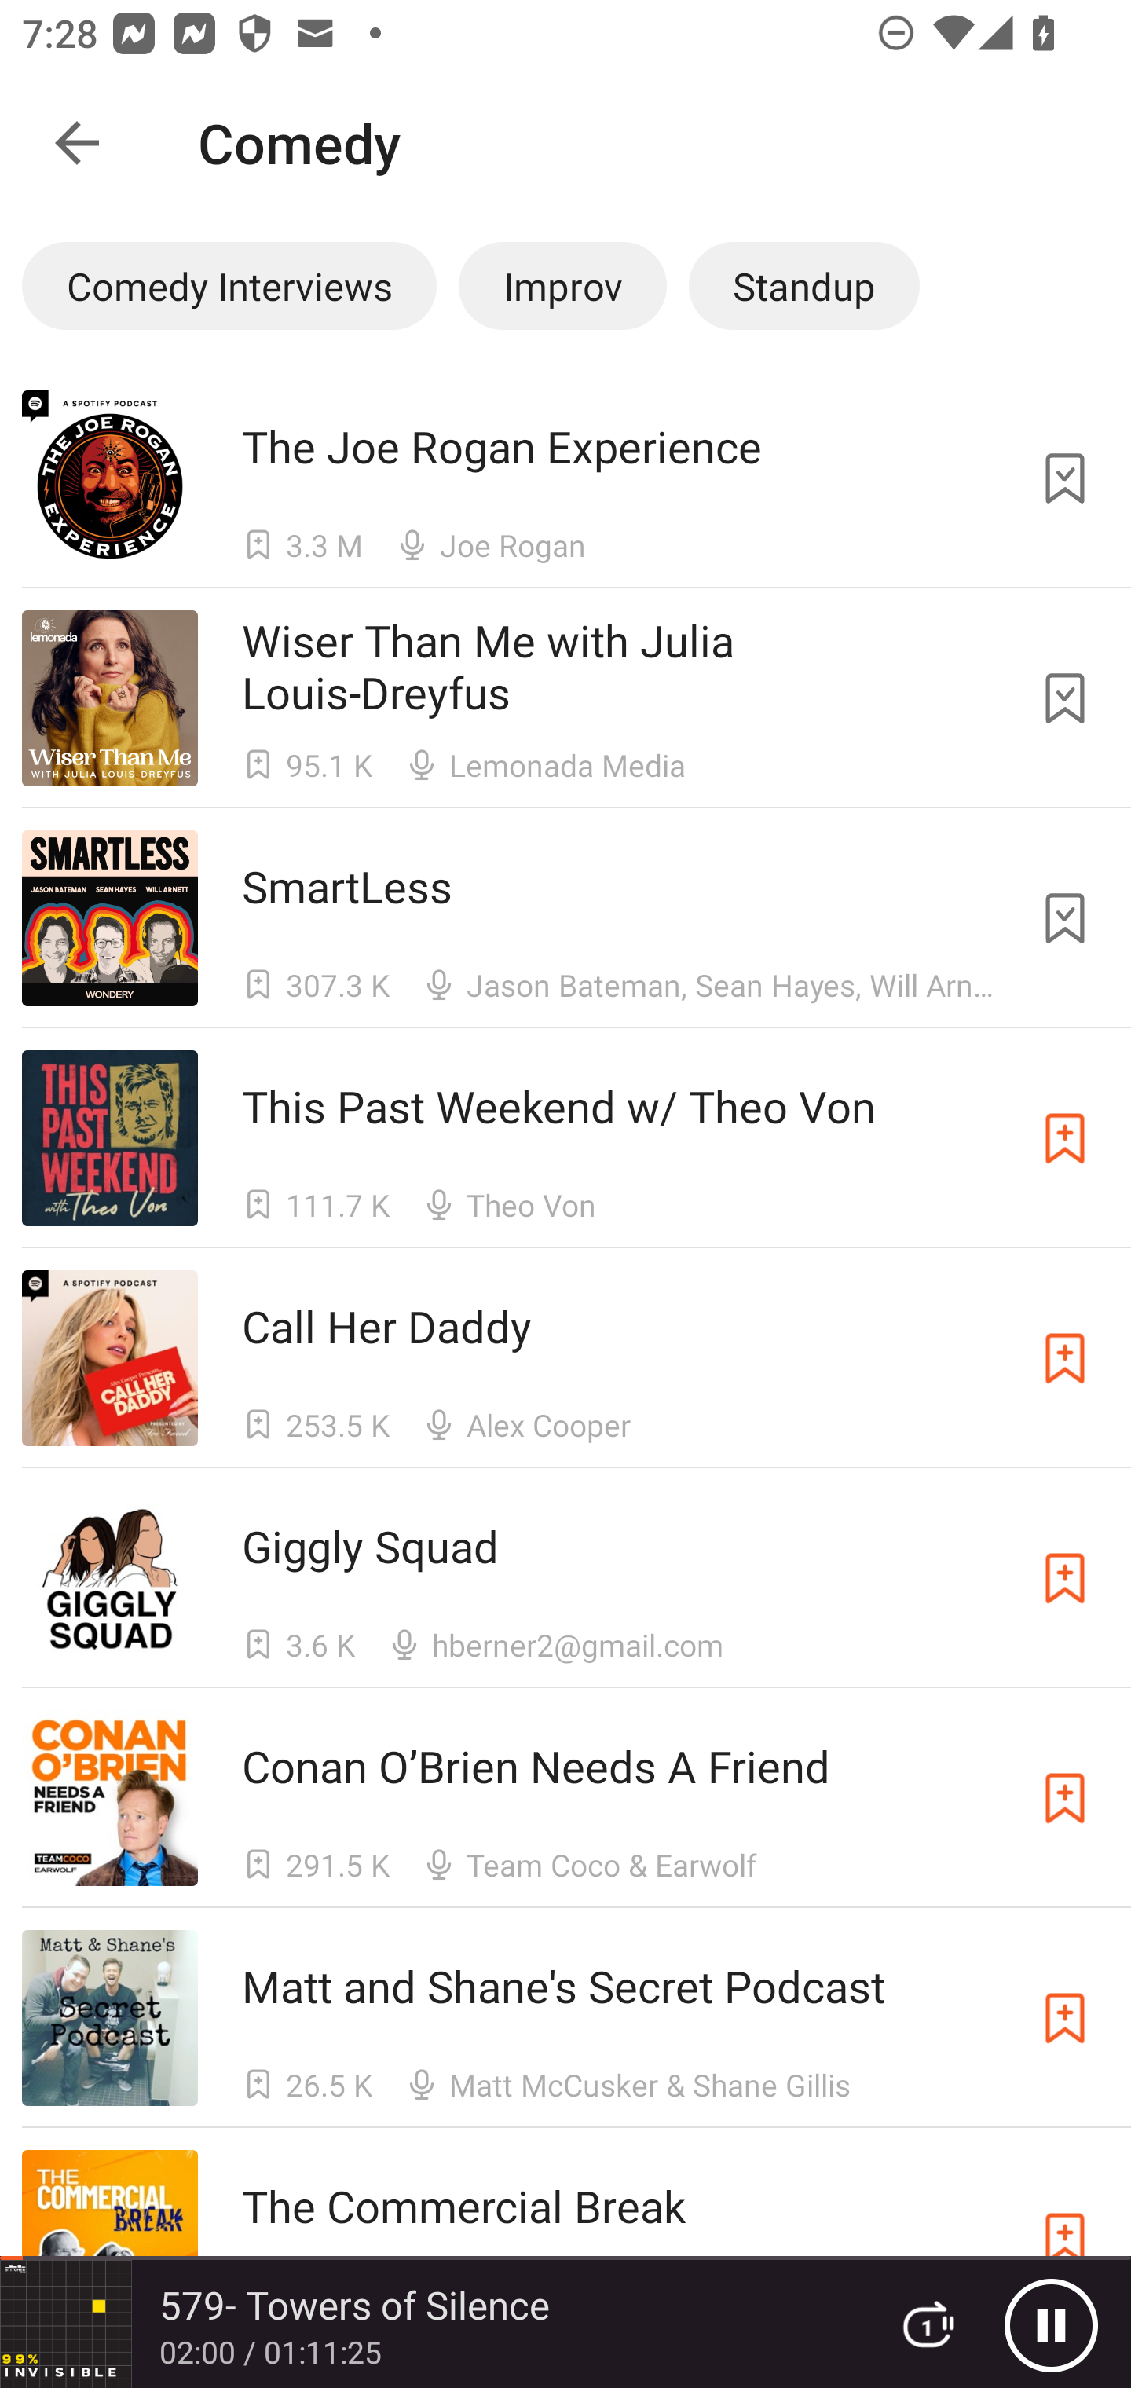 The width and height of the screenshot is (1131, 2388). Describe the element at coordinates (430, 2324) in the screenshot. I see `579- Towers of Silence 02:00 / 01:11:25` at that location.